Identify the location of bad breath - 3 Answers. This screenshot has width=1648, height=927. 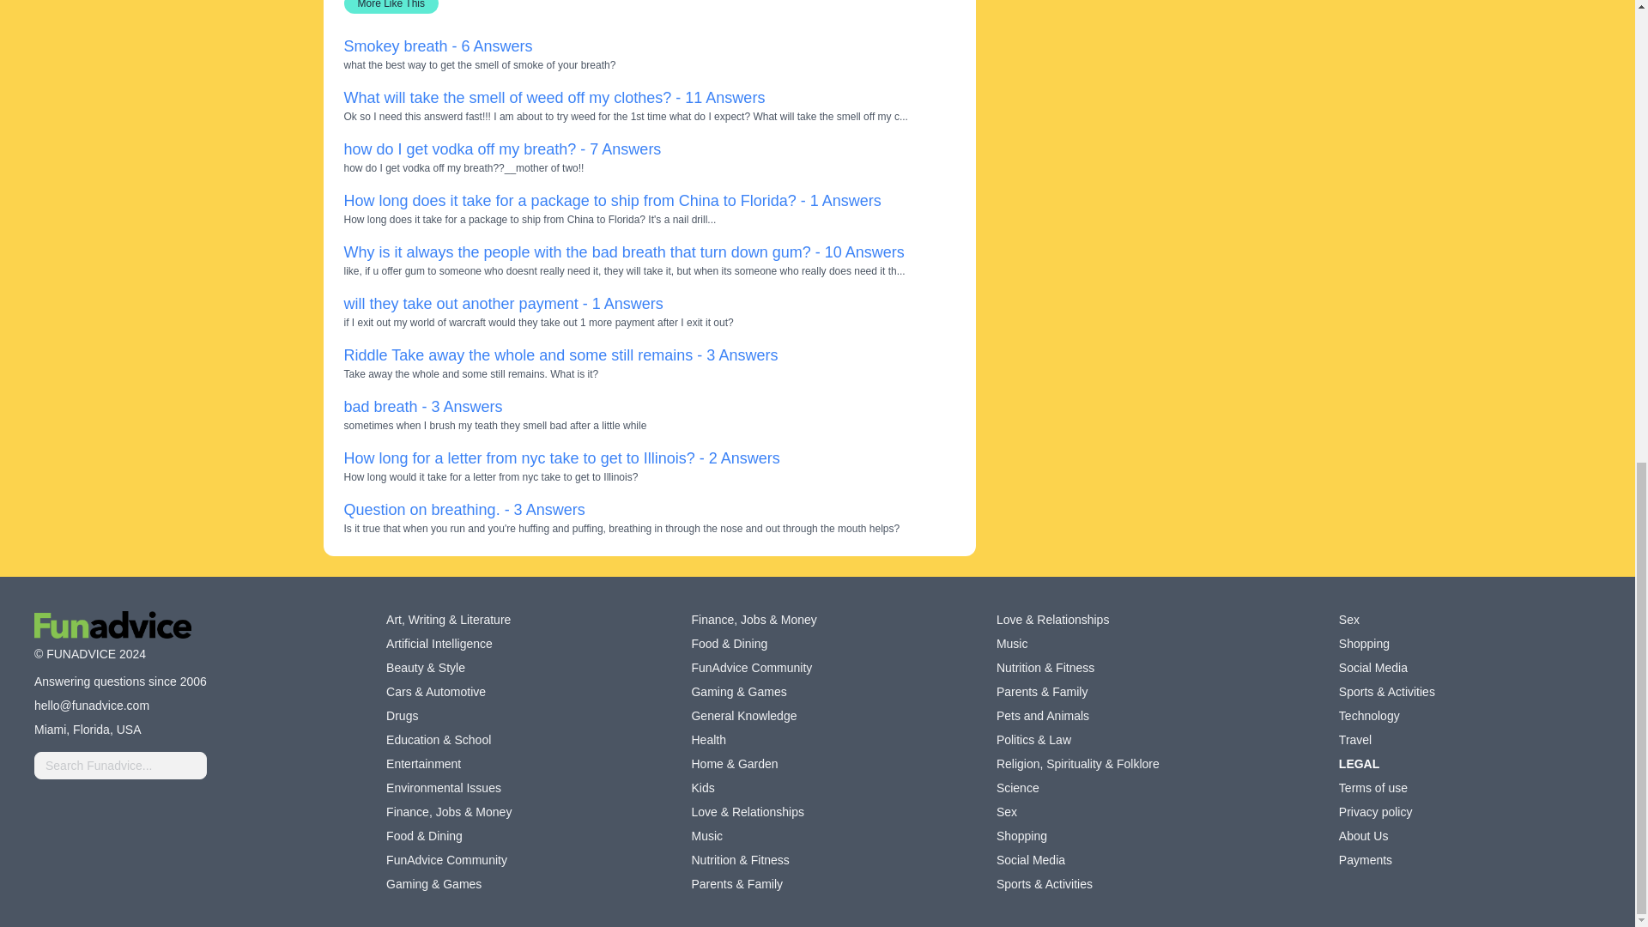
(422, 407).